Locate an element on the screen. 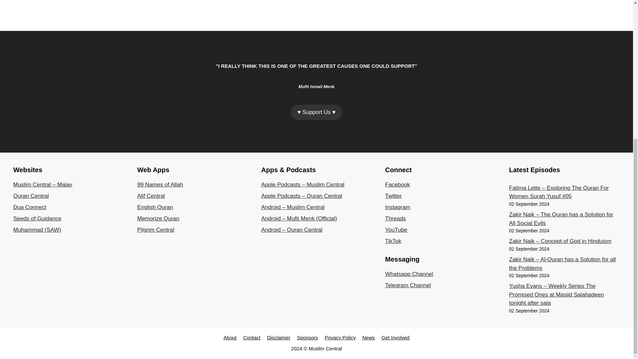 The width and height of the screenshot is (638, 359). Alif Central is located at coordinates (151, 196).